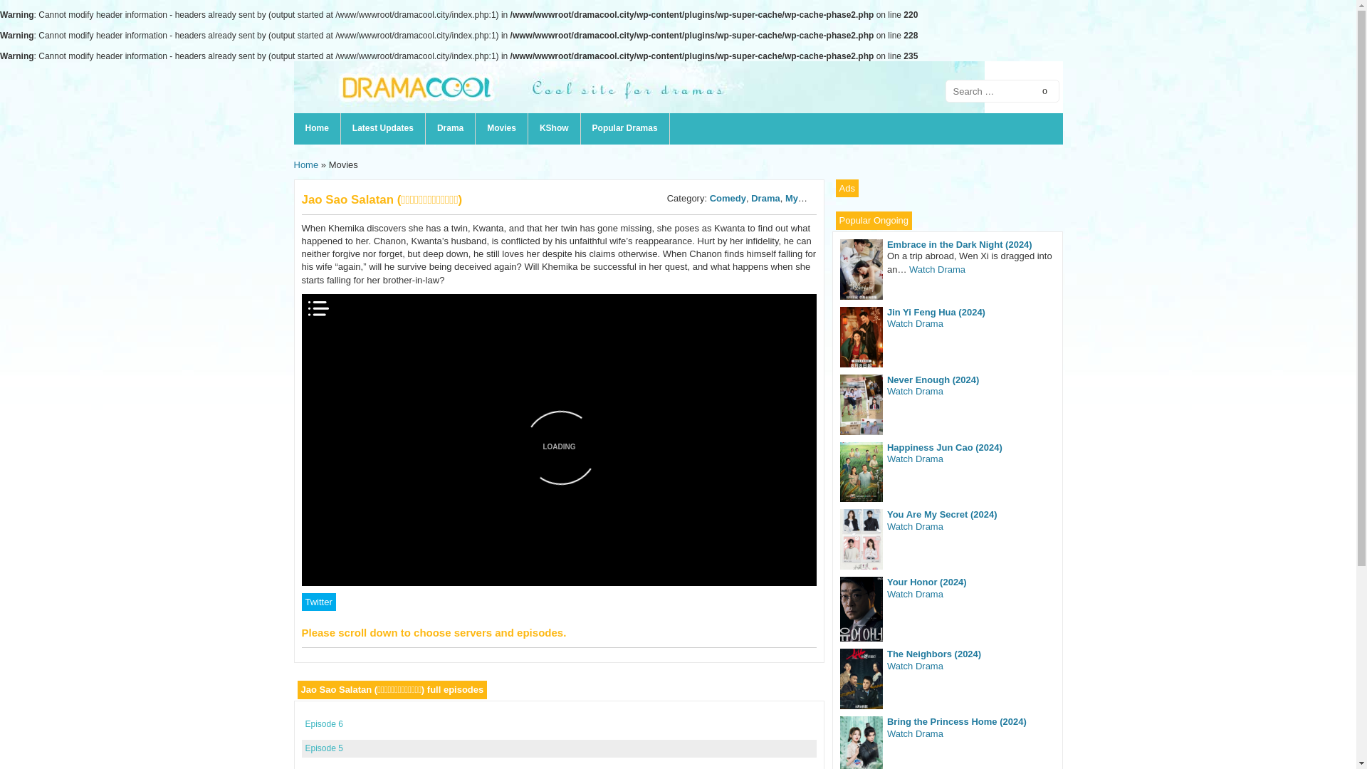  Describe the element at coordinates (323, 723) in the screenshot. I see `Episode 6` at that location.